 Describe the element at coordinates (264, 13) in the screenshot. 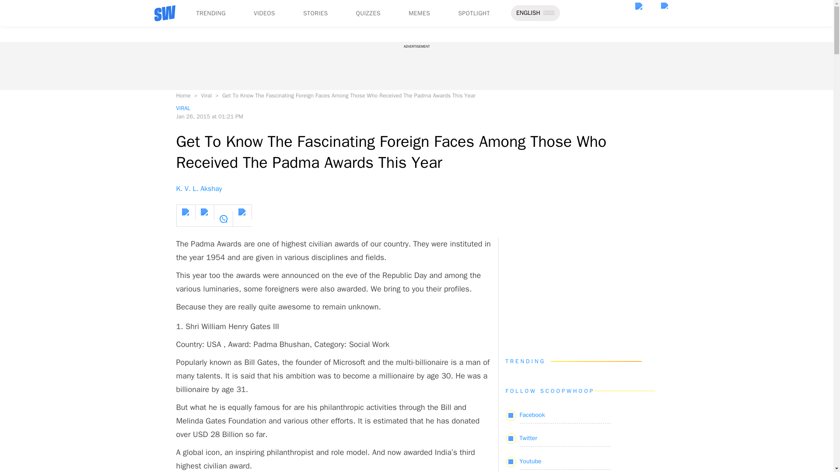

I see `VIDEOS` at that location.